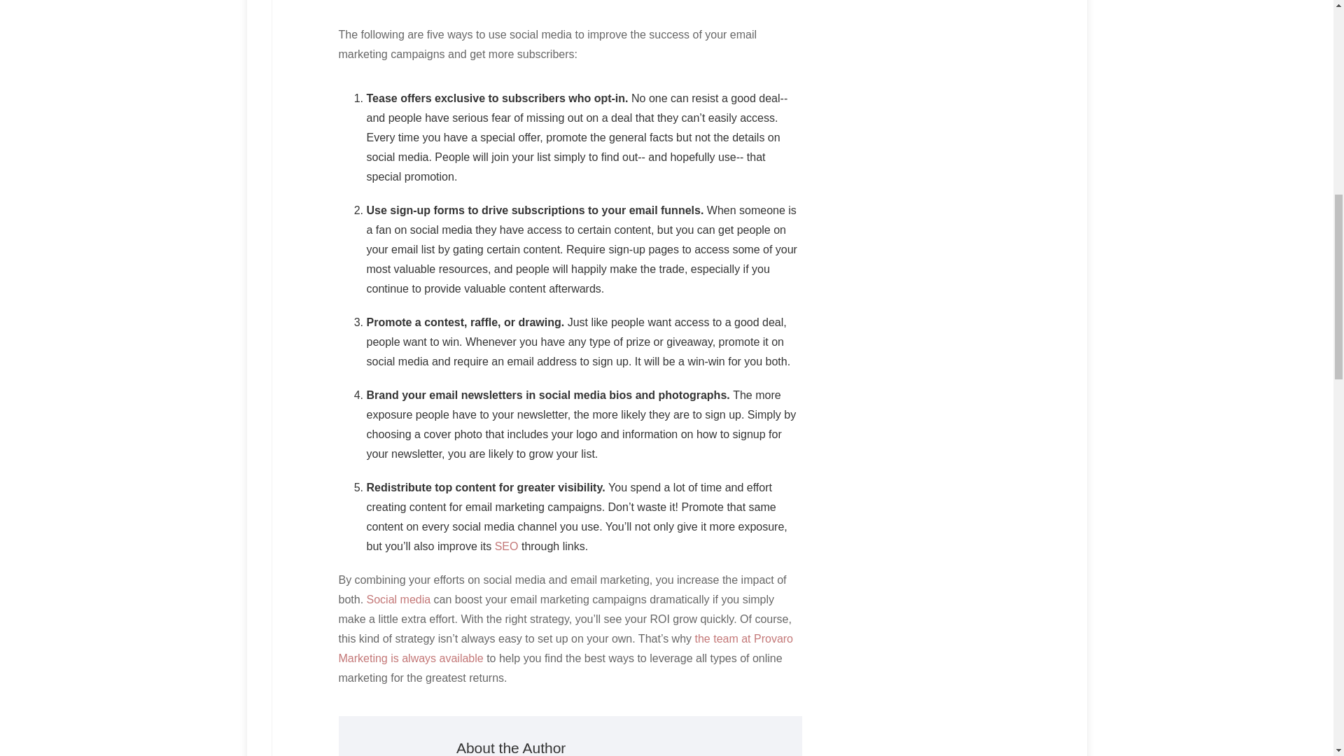  I want to click on Social media, so click(399, 599).